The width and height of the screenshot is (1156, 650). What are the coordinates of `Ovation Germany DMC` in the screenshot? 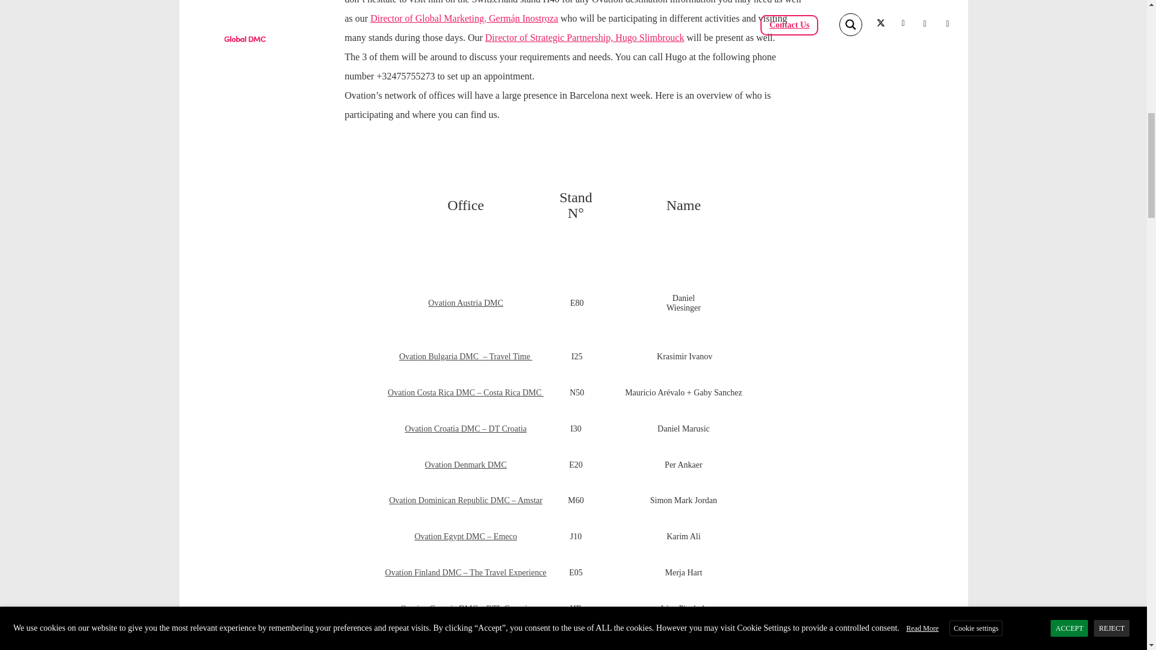 It's located at (466, 644).